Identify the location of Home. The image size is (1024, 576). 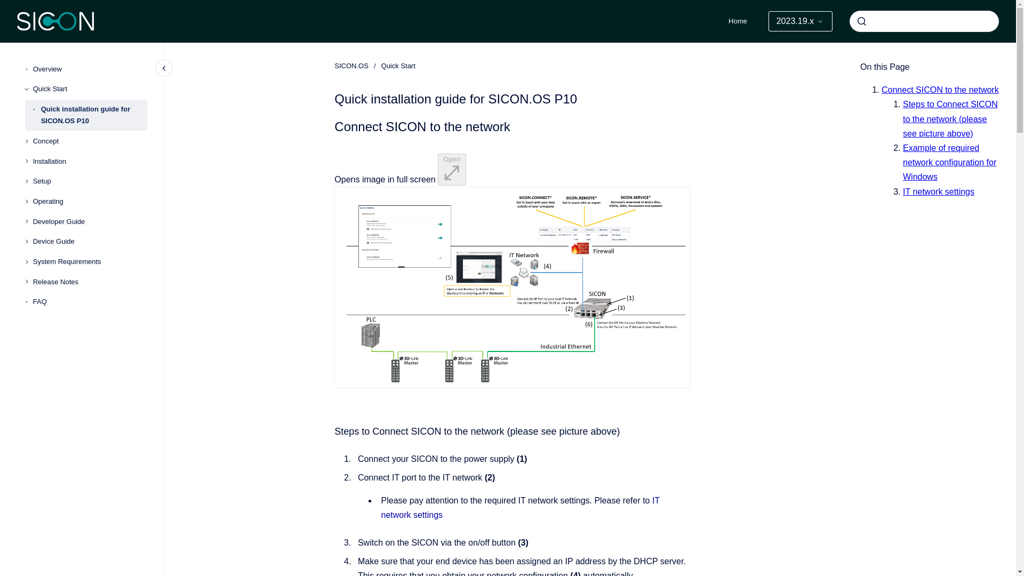
(737, 21).